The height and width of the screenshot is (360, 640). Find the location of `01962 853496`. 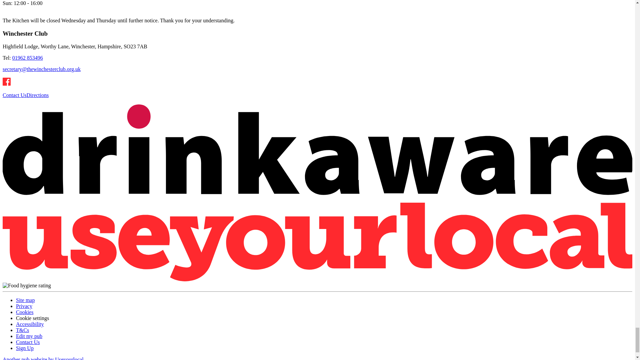

01962 853496 is located at coordinates (27, 58).